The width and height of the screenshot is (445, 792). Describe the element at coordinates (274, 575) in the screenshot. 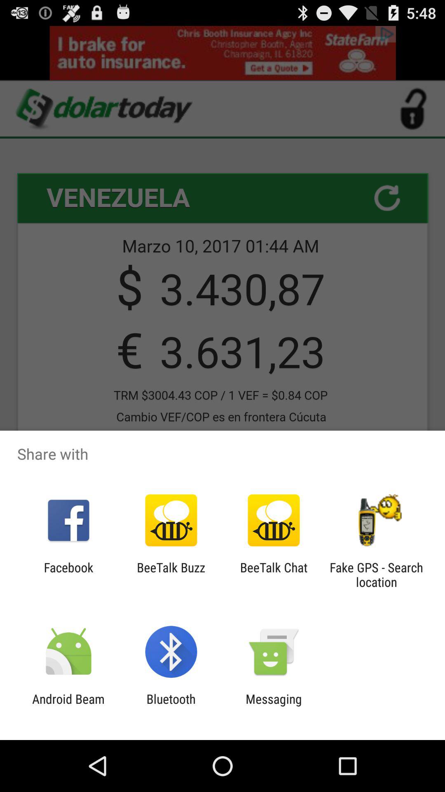

I see `open the beetalk chat icon` at that location.